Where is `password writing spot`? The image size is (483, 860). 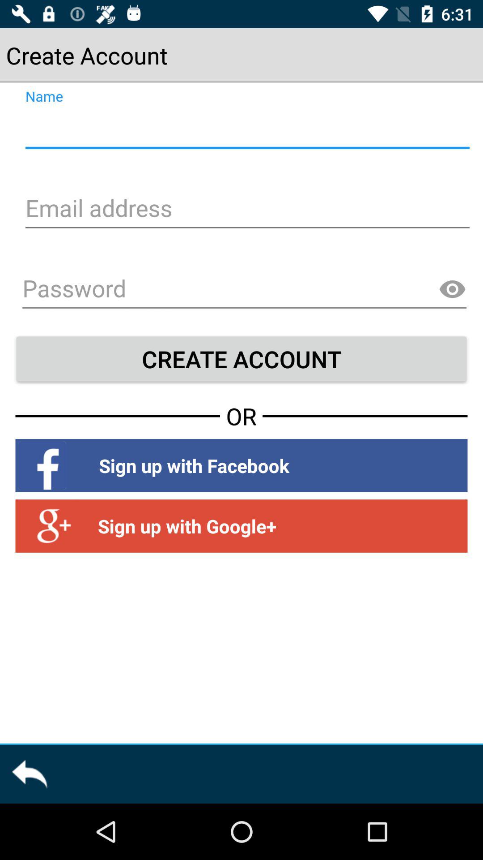 password writing spot is located at coordinates (244, 290).